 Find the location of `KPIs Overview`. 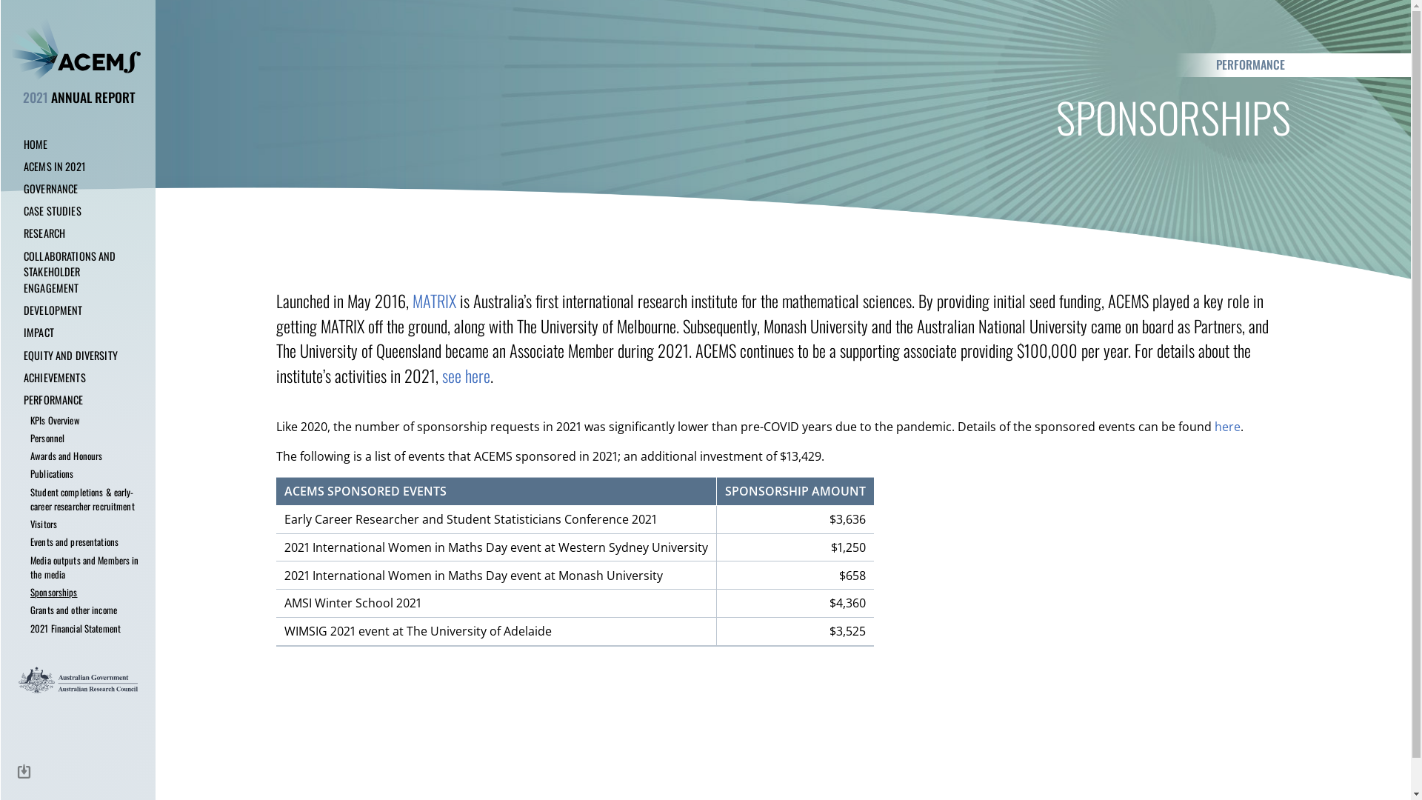

KPIs Overview is located at coordinates (79, 420).